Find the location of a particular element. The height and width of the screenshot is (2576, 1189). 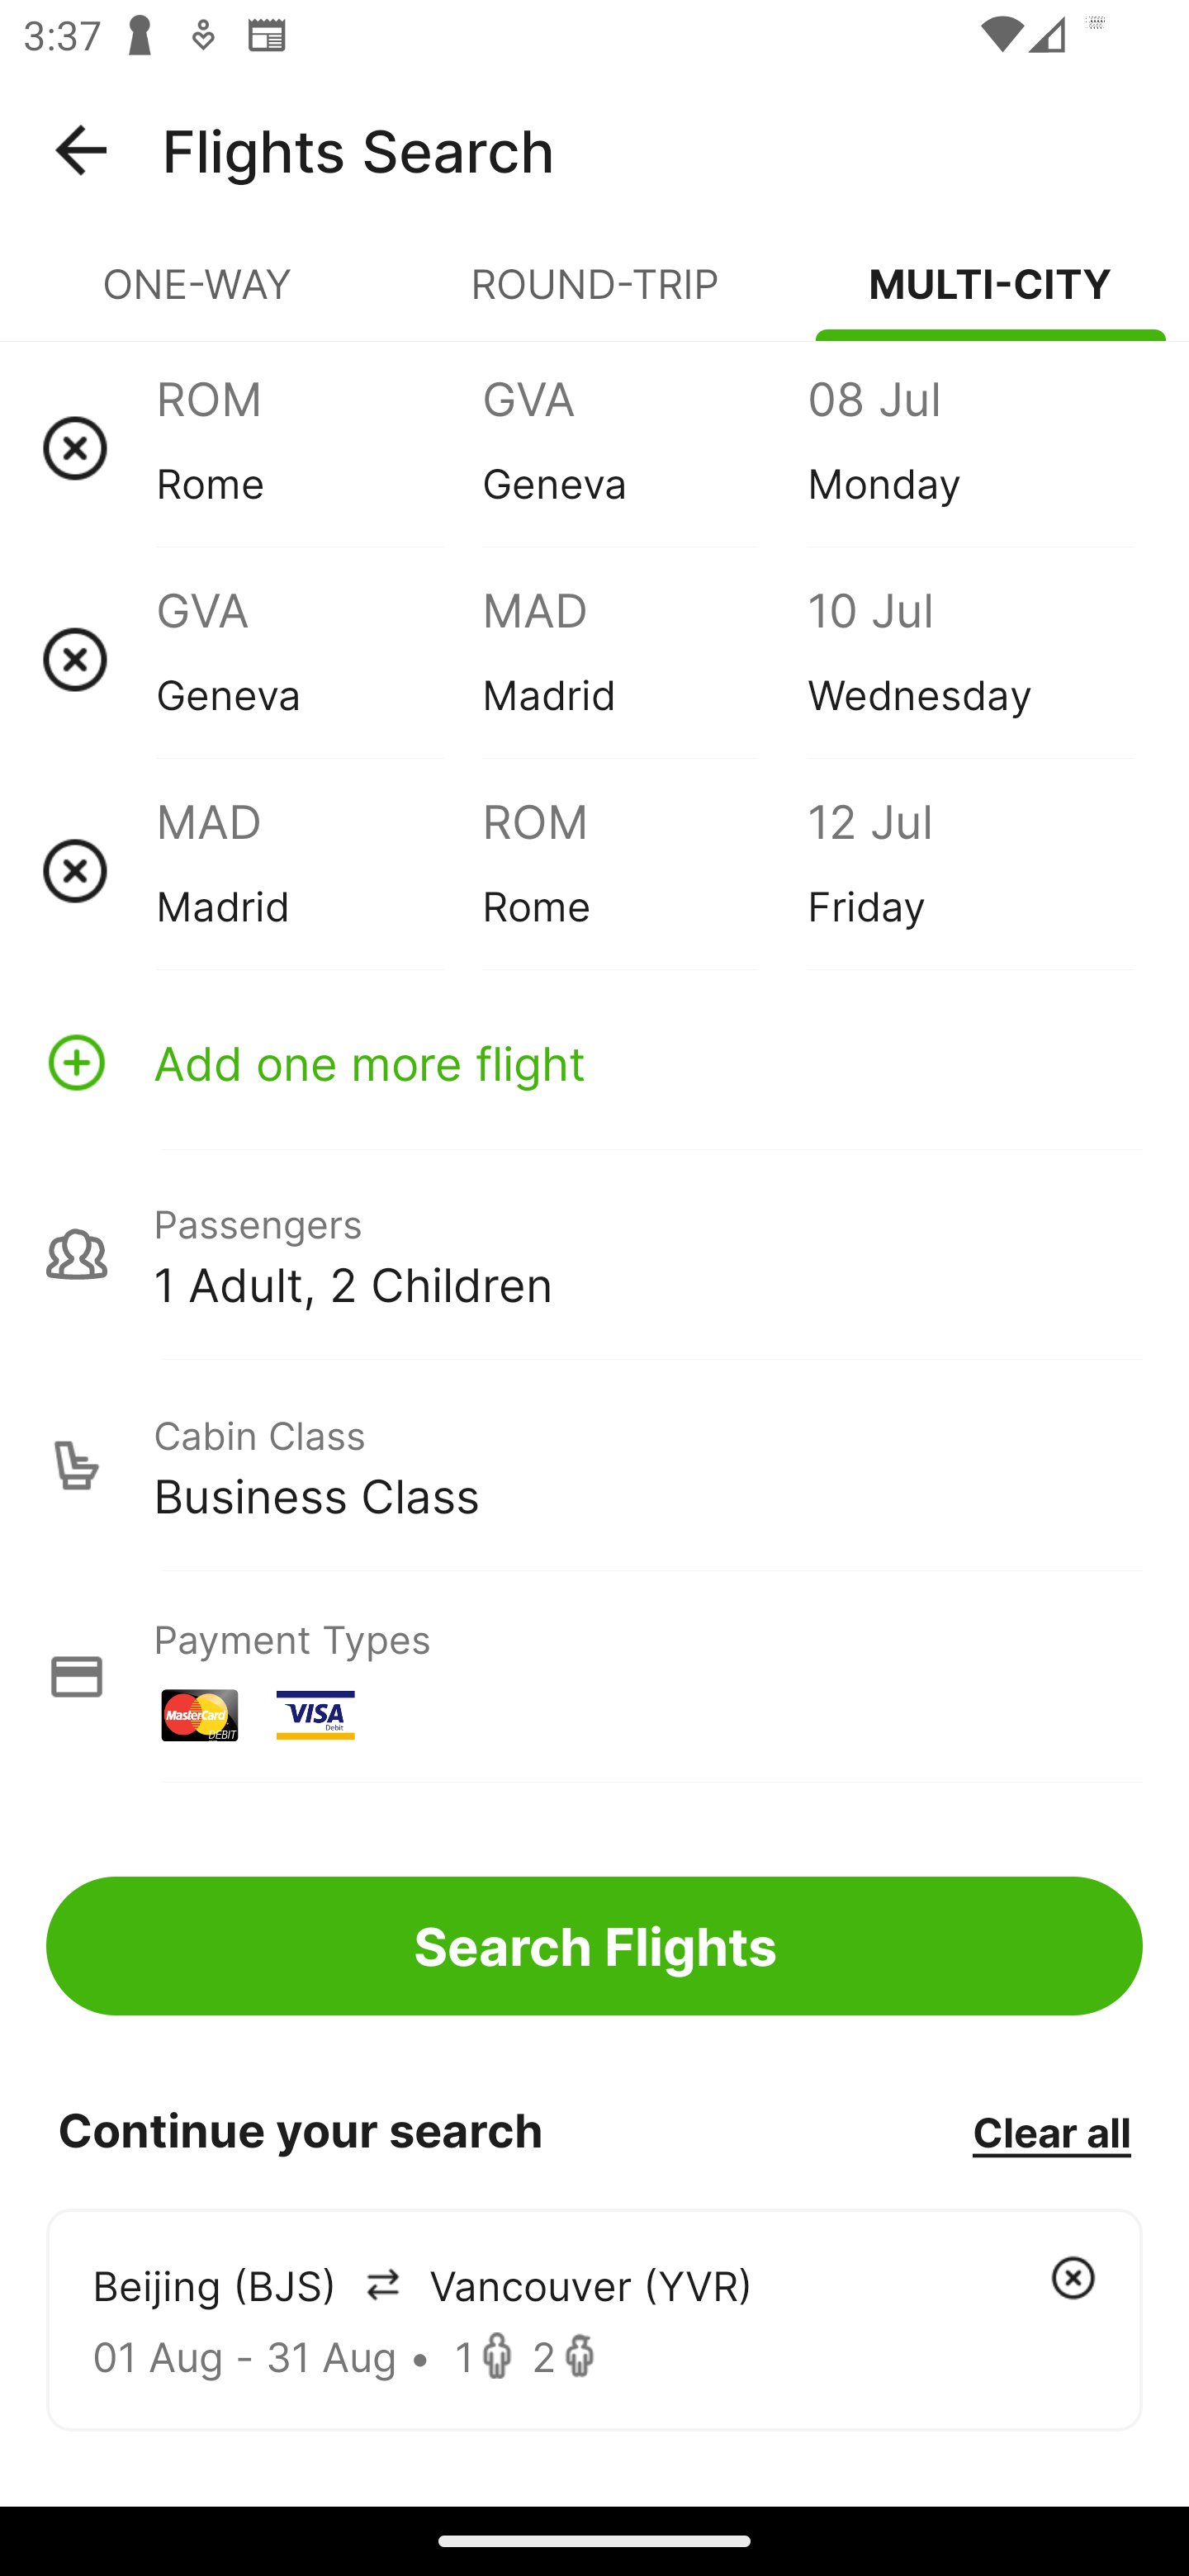

Search Flights is located at coordinates (594, 1945).